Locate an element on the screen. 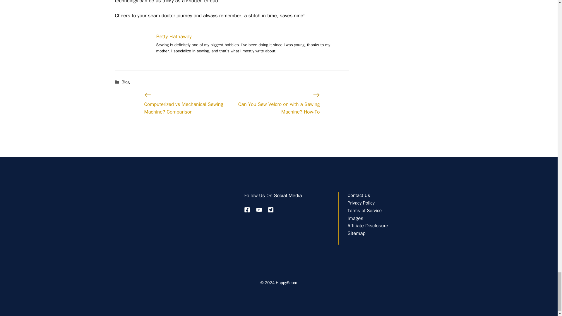  Terms of Service is located at coordinates (364, 211).